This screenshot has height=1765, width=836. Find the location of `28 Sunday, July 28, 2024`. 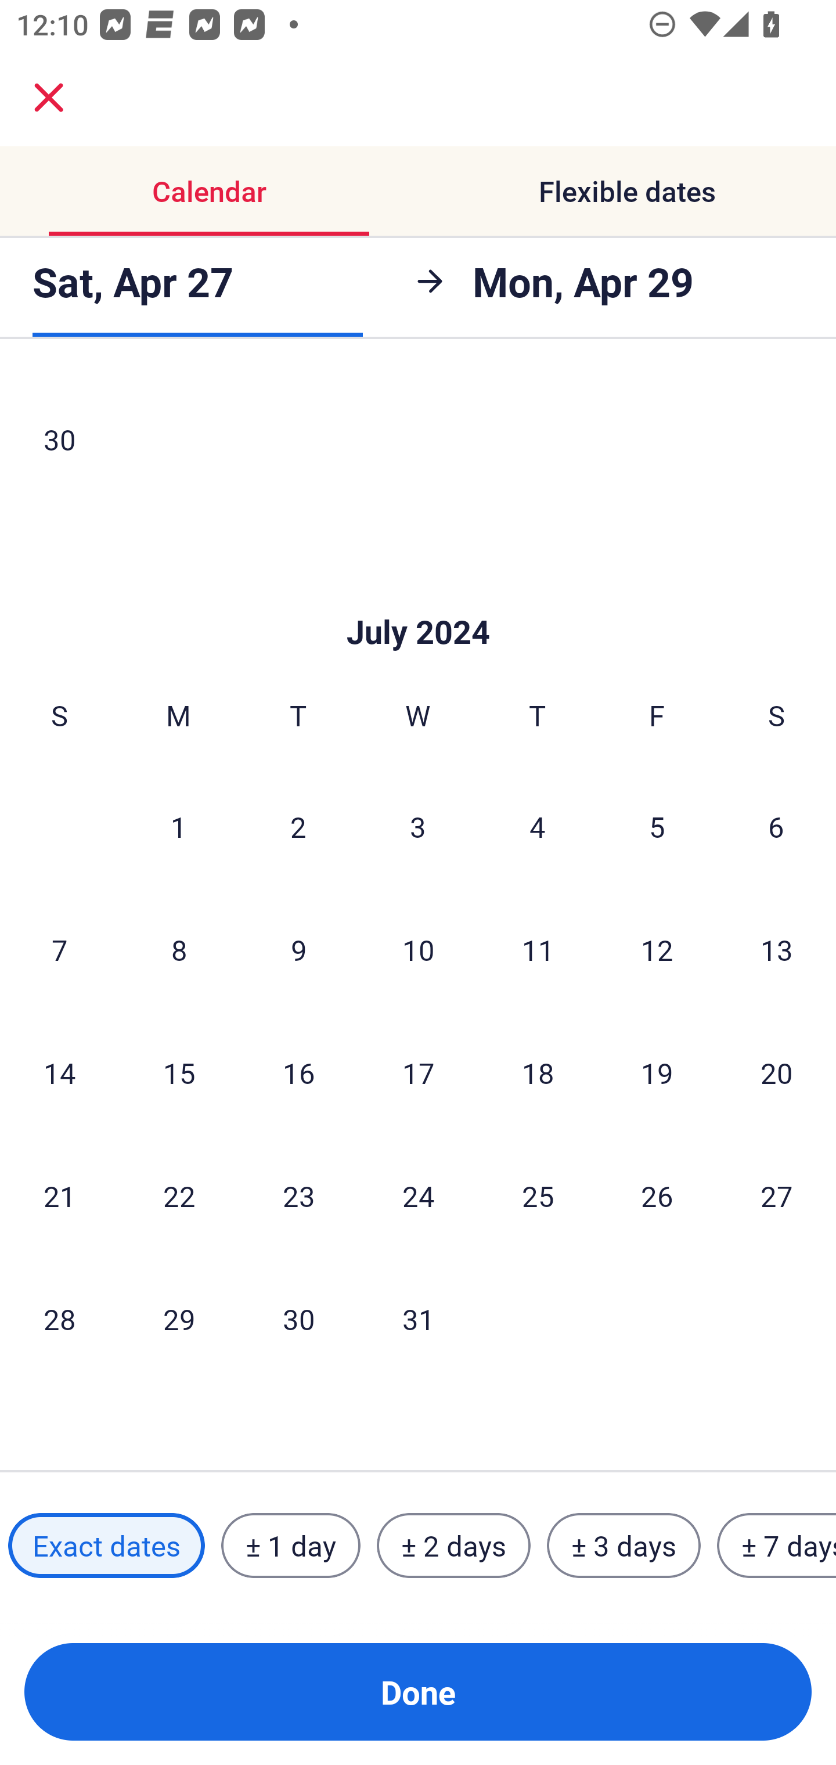

28 Sunday, July 28, 2024 is located at coordinates (59, 1318).